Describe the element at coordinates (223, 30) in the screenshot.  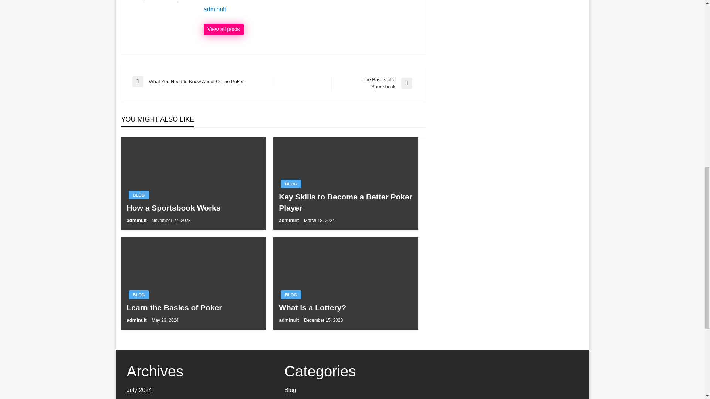
I see `View all posts` at that location.